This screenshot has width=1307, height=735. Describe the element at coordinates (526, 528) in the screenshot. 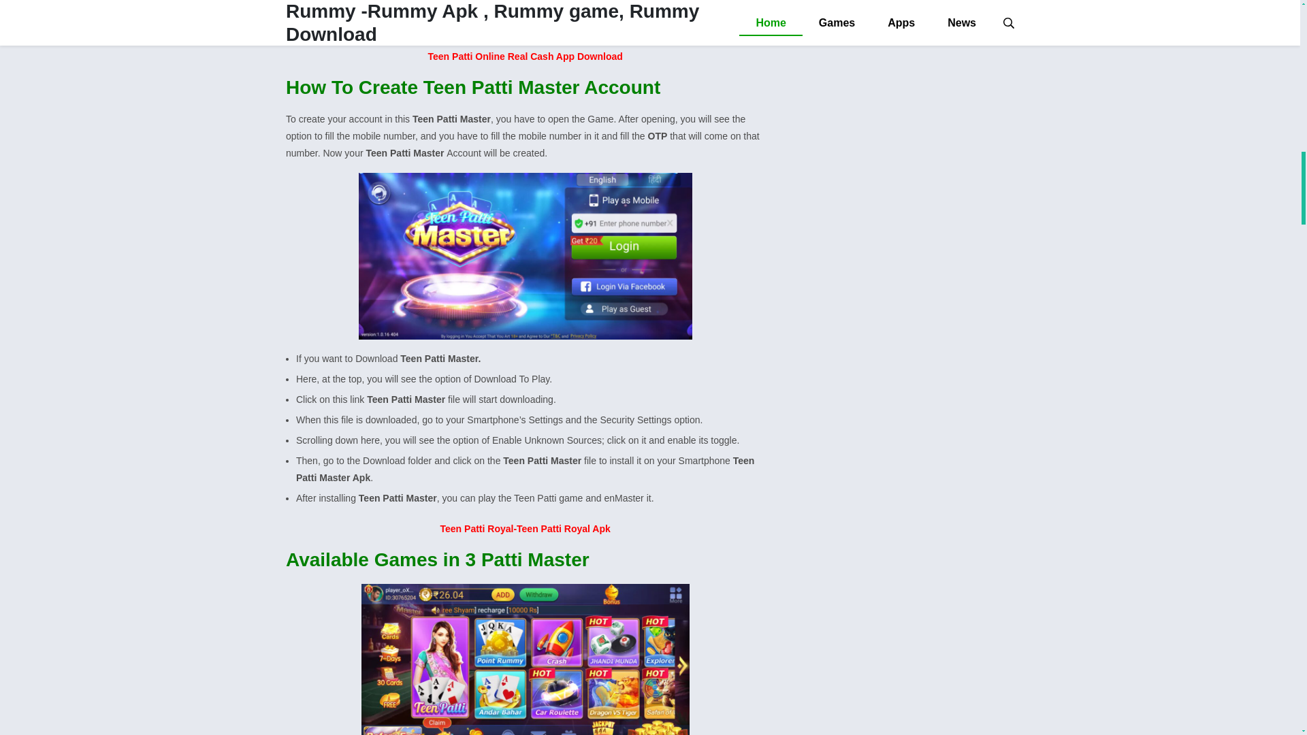

I see `Teen Patti Royal-Teen Patti Royal Apk` at that location.